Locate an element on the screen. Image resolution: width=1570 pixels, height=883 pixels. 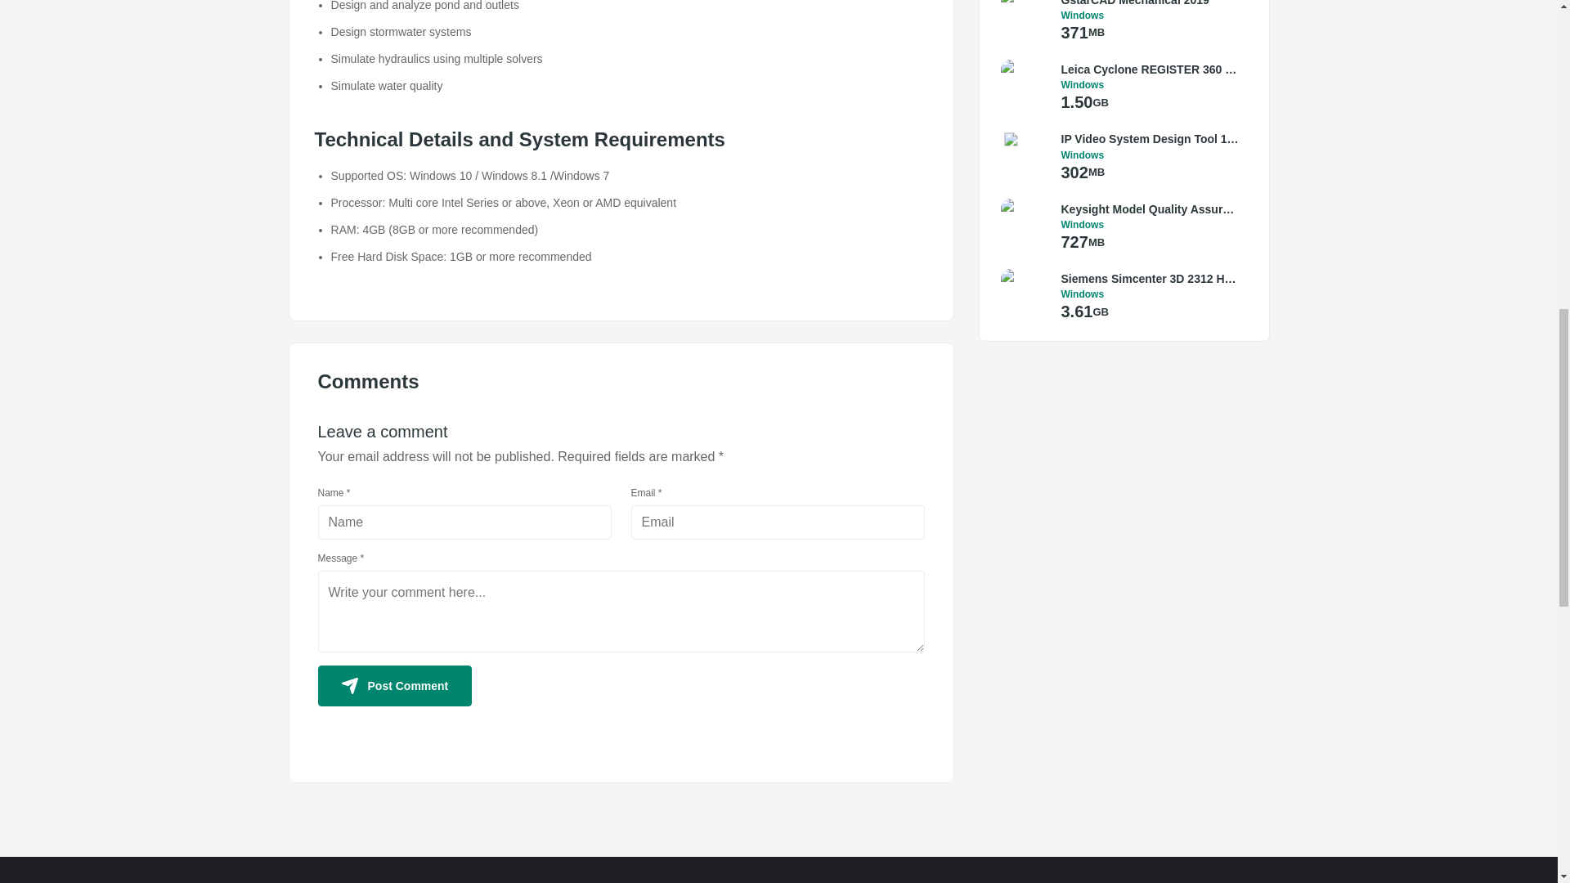
GstarCAD Mechanical 2019 is located at coordinates (1150, 4).